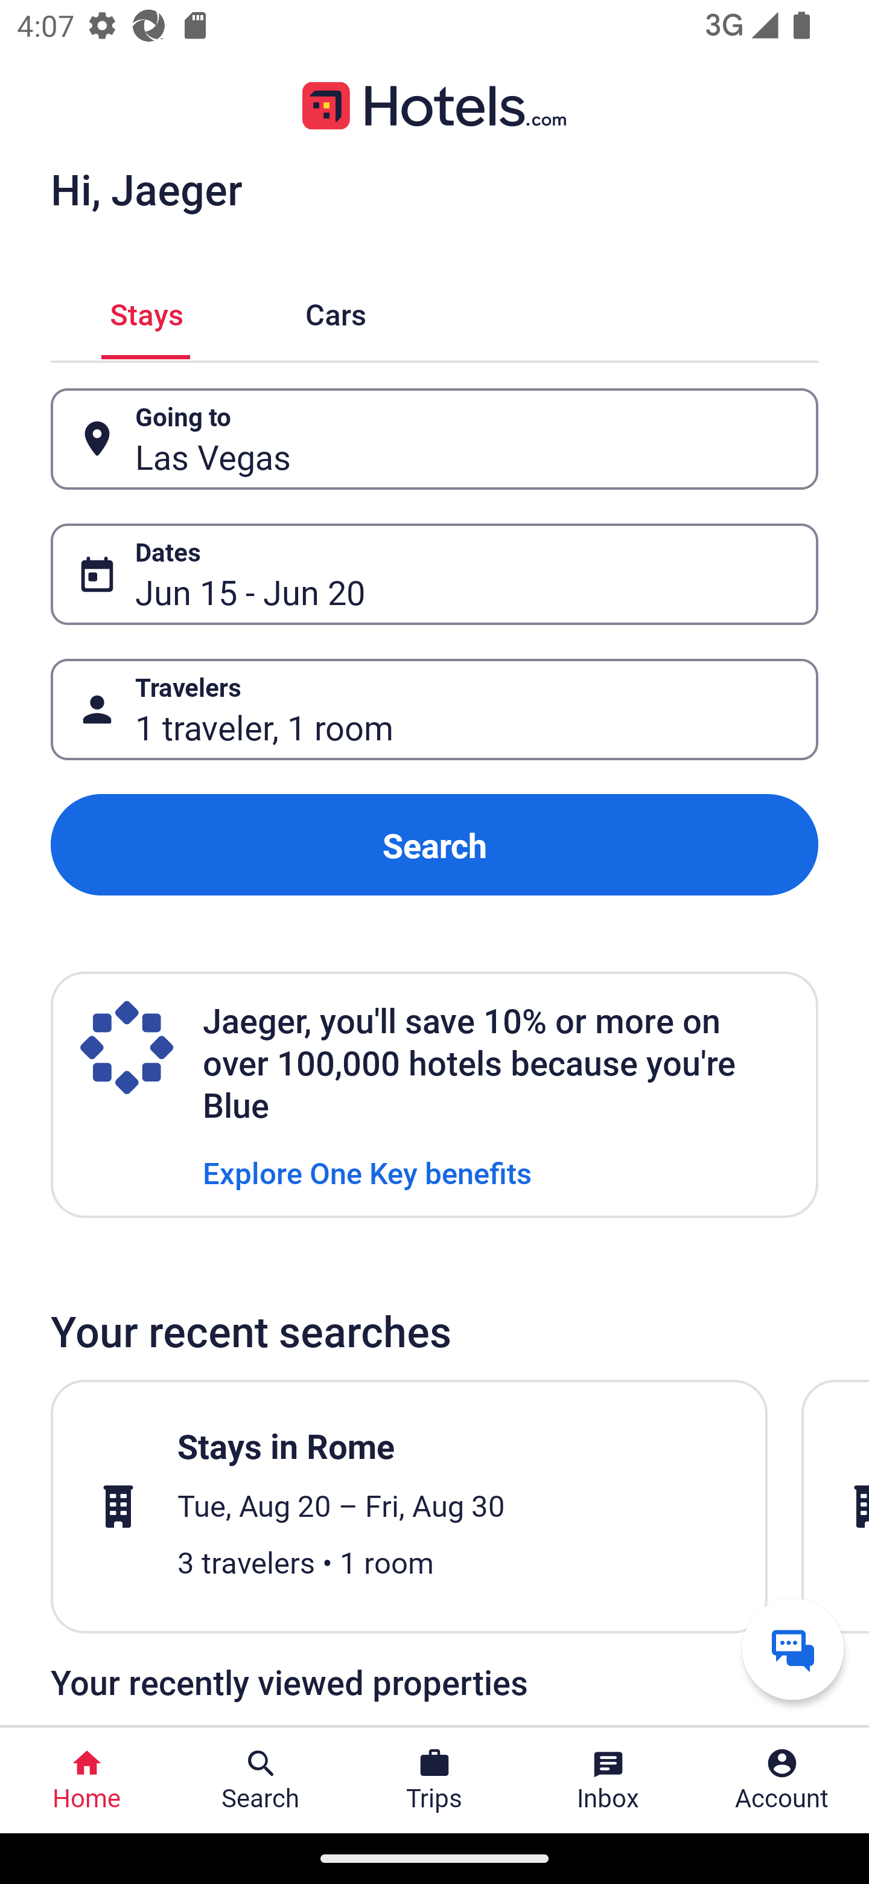 This screenshot has height=1884, width=869. What do you see at coordinates (434, 574) in the screenshot?
I see `Dates Button Jun 15 - Jun 20` at bounding box center [434, 574].